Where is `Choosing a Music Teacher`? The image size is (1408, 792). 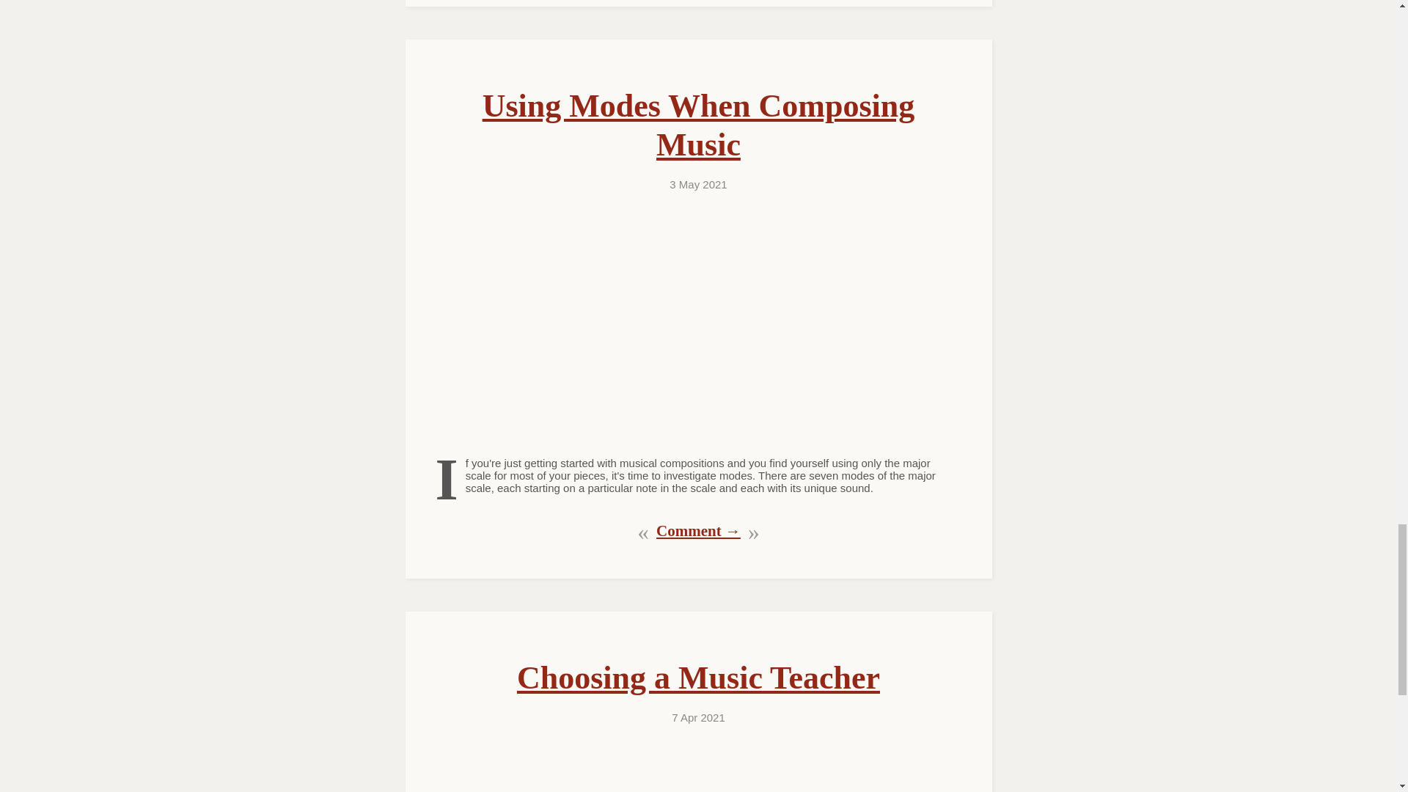 Choosing a Music Teacher is located at coordinates (698, 678).